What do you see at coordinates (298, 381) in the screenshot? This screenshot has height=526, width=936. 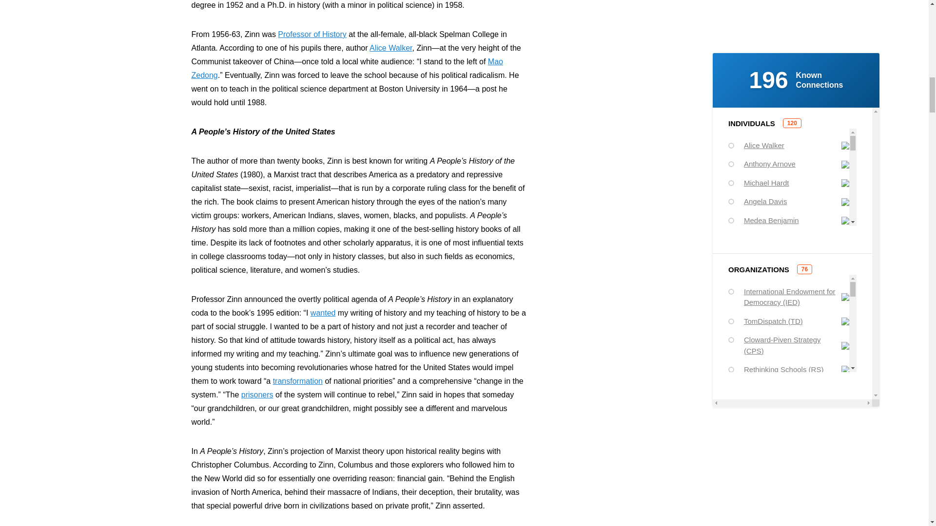 I see `transformation` at bounding box center [298, 381].